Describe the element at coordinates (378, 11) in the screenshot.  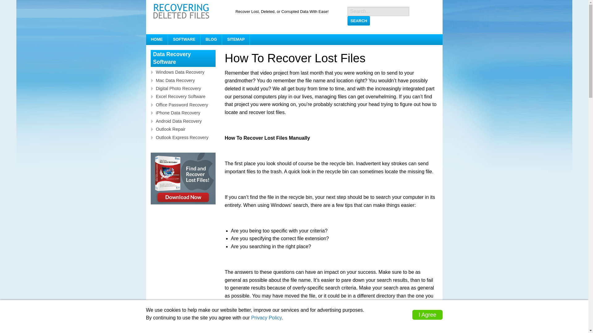
I see `Search for:` at that location.